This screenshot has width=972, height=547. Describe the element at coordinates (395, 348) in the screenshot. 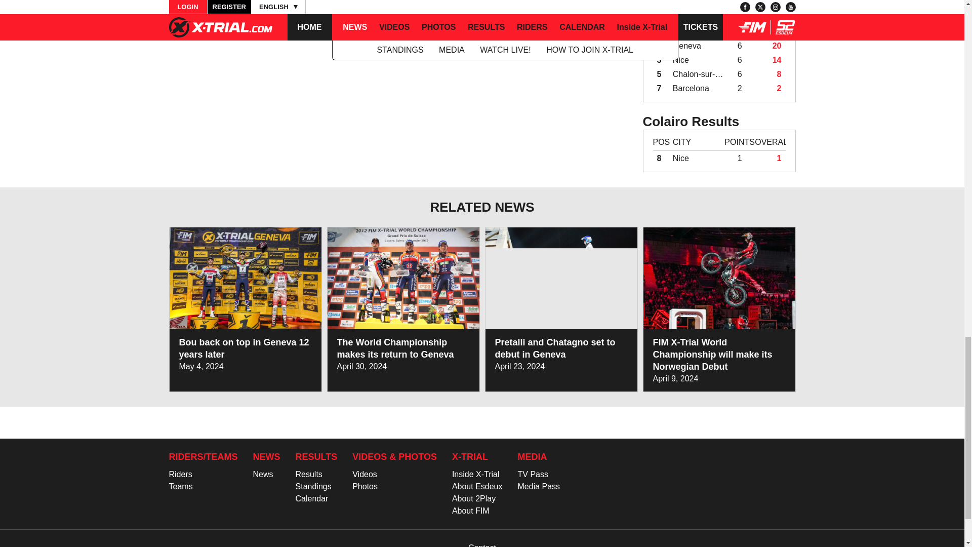

I see `The World Championship makes its return to Geneva` at that location.